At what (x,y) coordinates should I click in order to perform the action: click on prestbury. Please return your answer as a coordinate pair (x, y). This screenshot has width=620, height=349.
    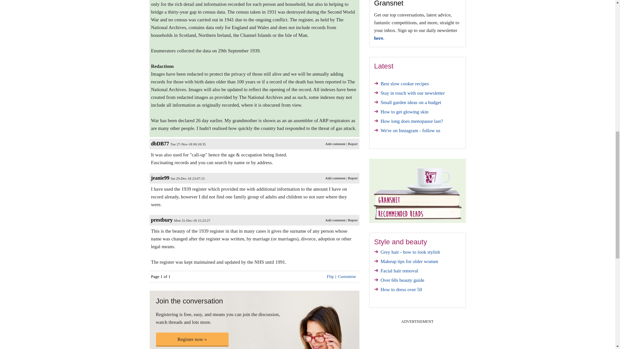
    Looking at the image, I should click on (162, 220).